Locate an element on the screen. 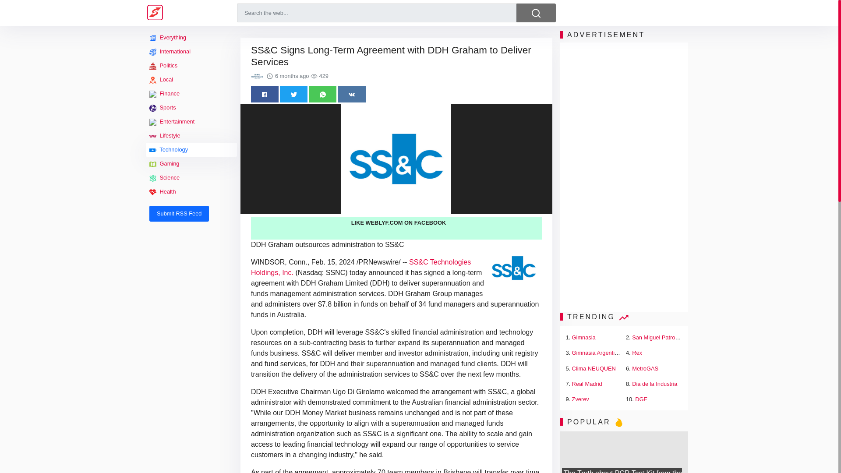 This screenshot has width=841, height=473. Lifestyle is located at coordinates (191, 136).